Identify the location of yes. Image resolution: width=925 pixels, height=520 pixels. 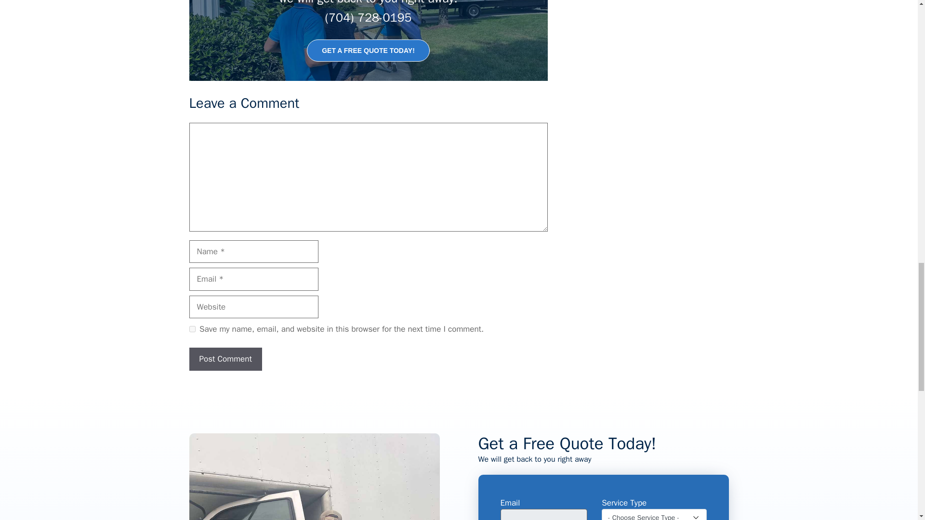
(192, 329).